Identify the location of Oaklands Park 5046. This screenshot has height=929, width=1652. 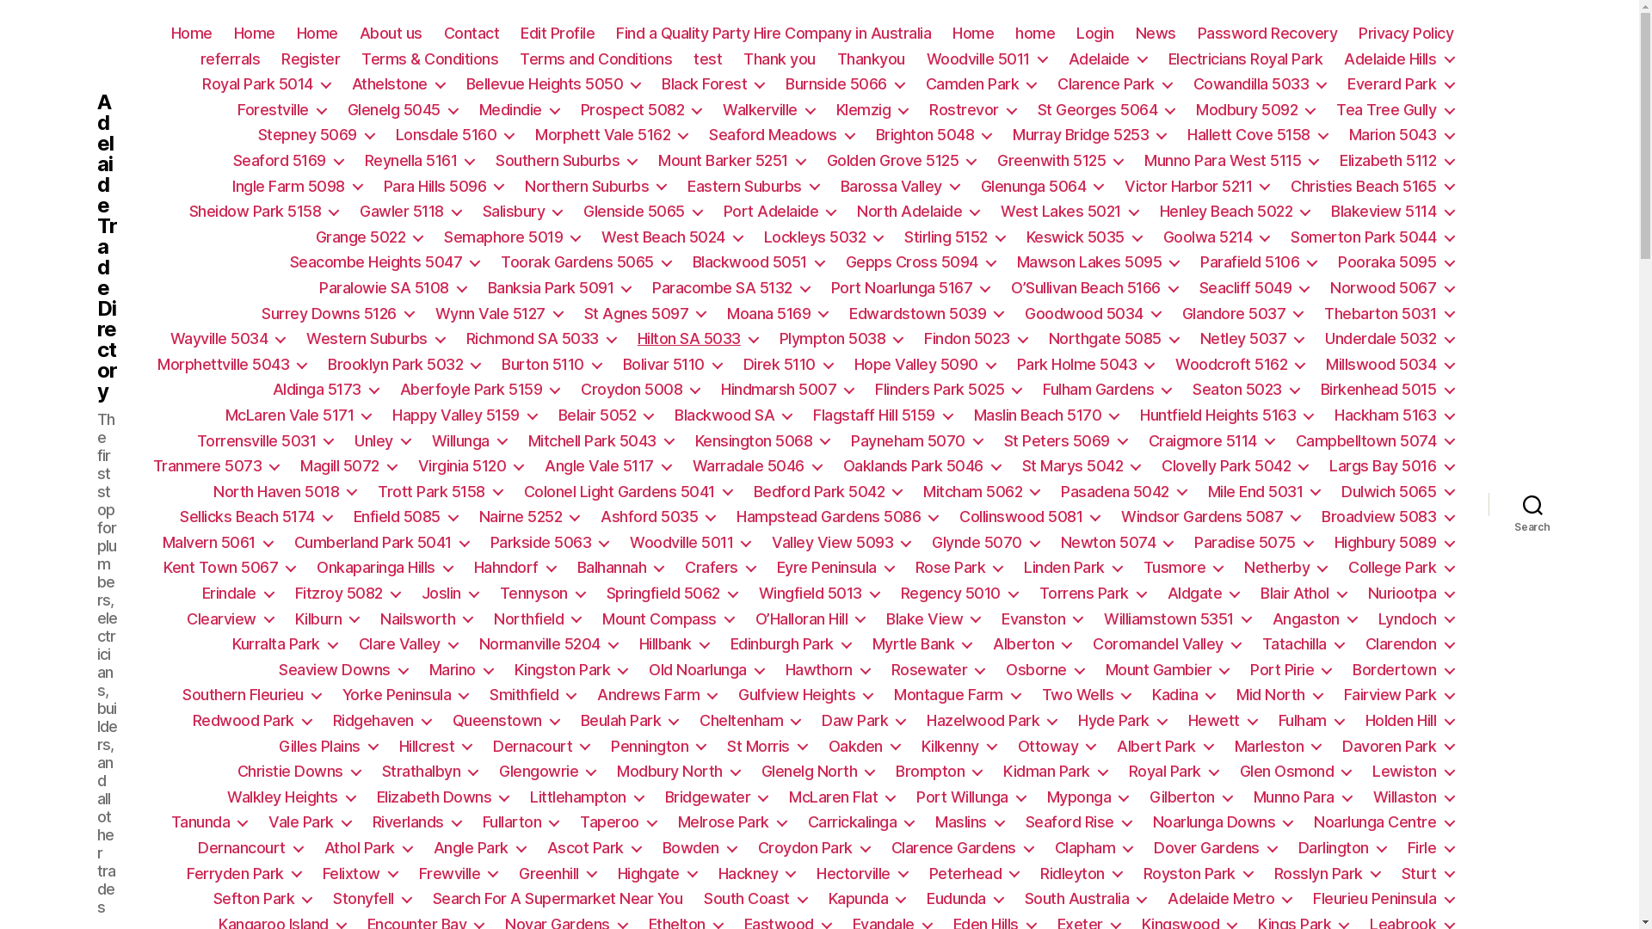
(922, 466).